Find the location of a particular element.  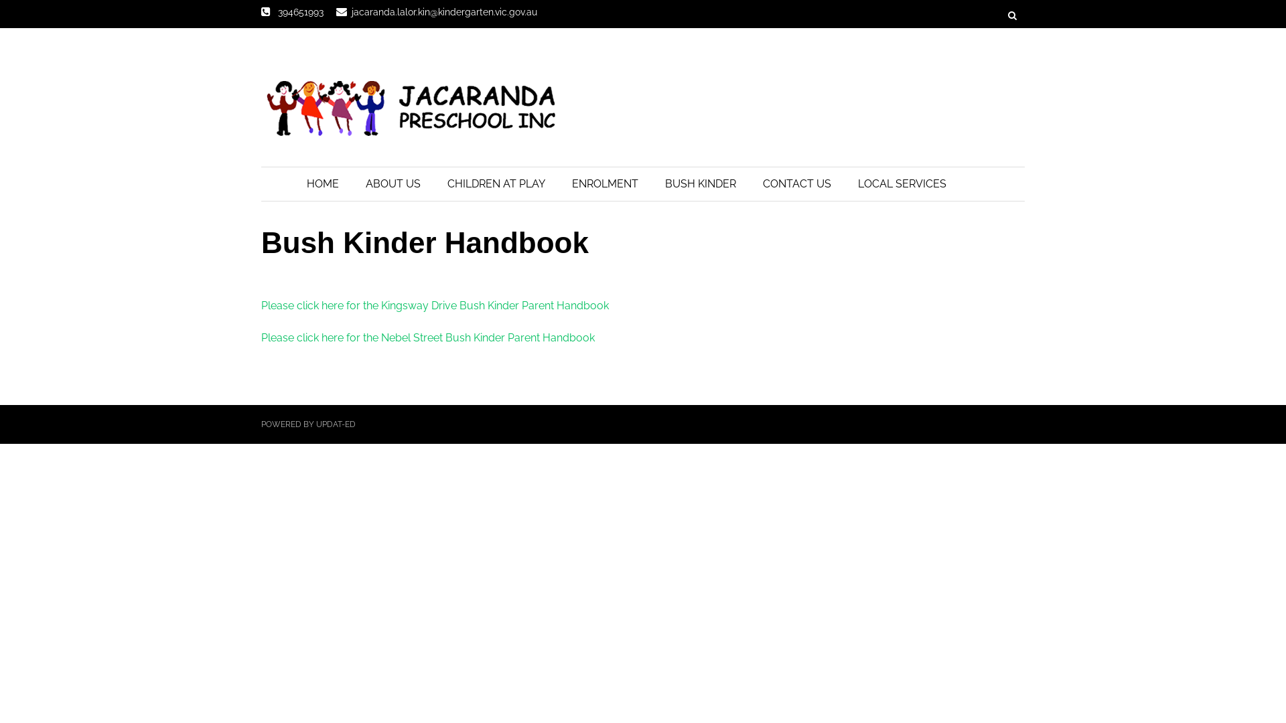

POWERED BY UPDAT-ED is located at coordinates (308, 424).